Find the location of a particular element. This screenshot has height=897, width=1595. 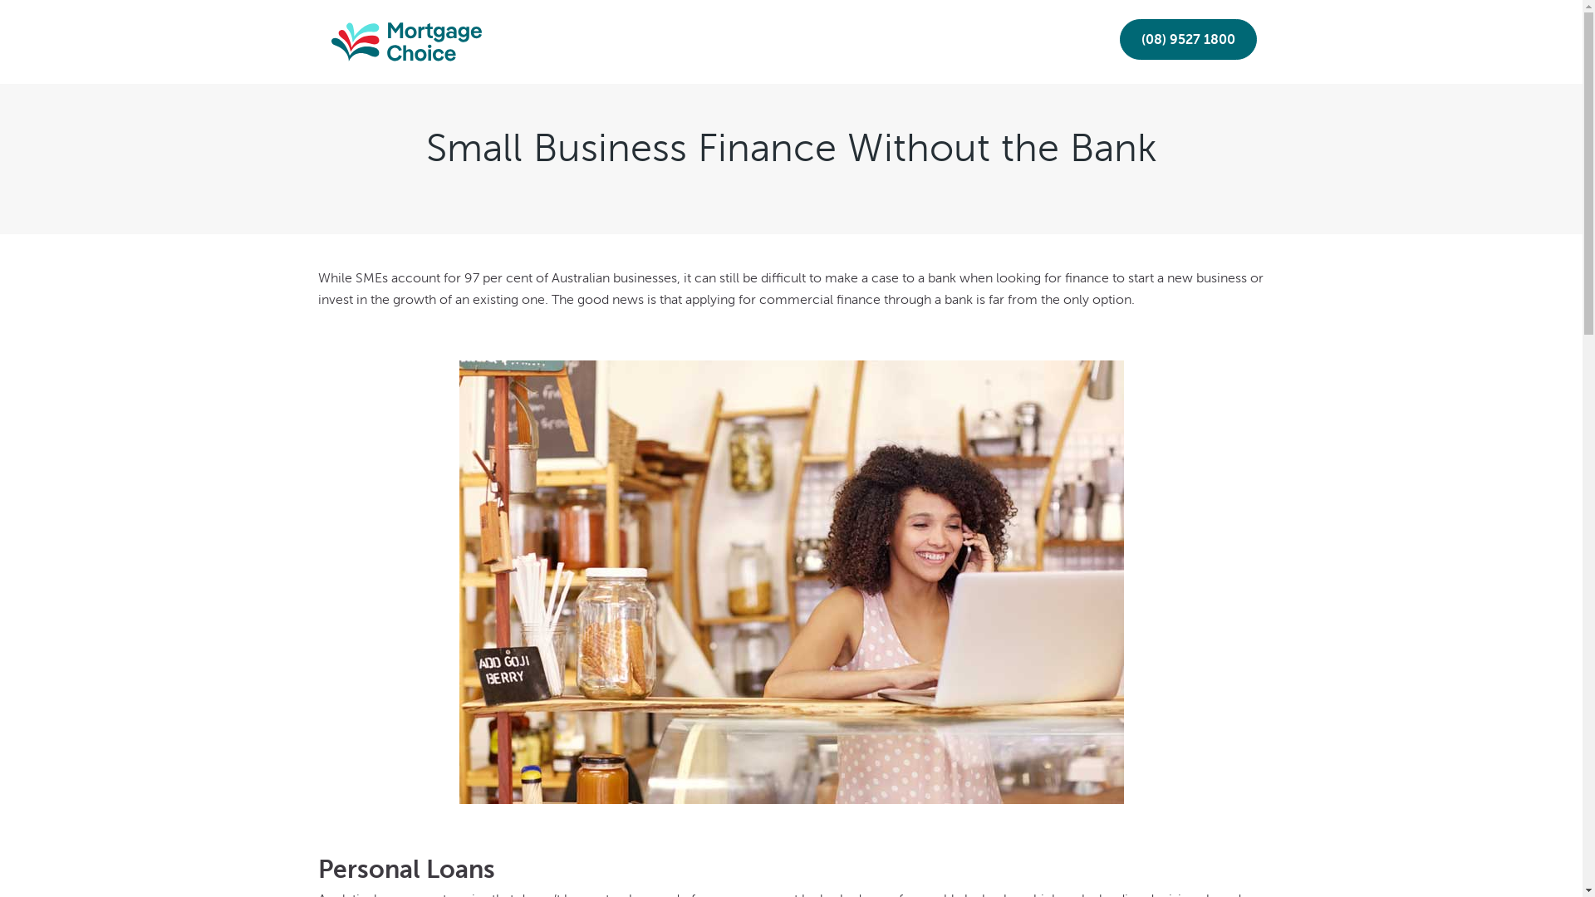

Skip to main content is located at coordinates (0, 0).